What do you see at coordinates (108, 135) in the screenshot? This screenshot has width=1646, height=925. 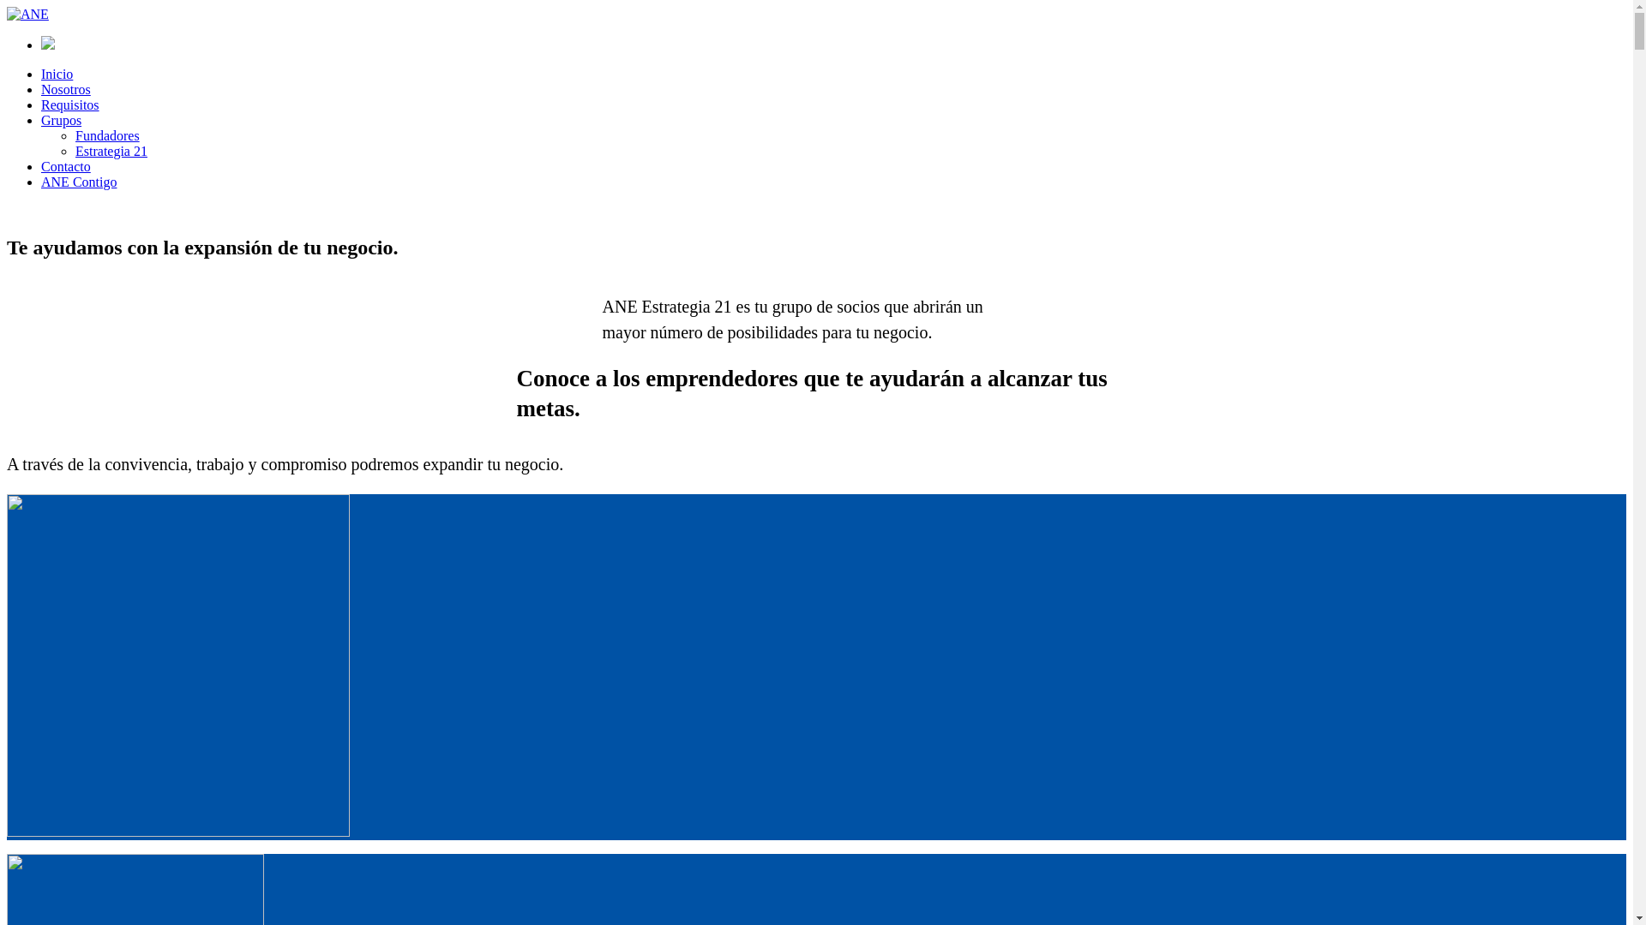 I see `Fundadores` at bounding box center [108, 135].